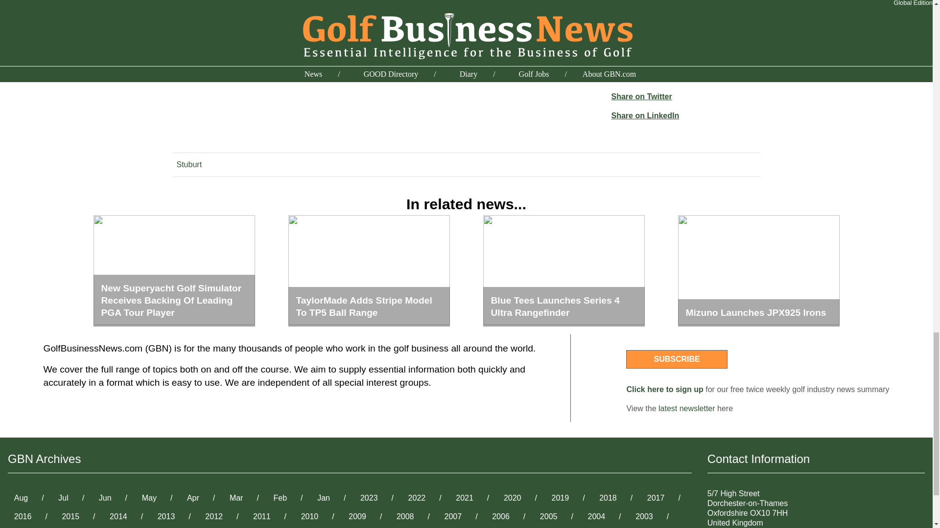 This screenshot has width=940, height=528. I want to click on Share on Twitter, so click(641, 97).